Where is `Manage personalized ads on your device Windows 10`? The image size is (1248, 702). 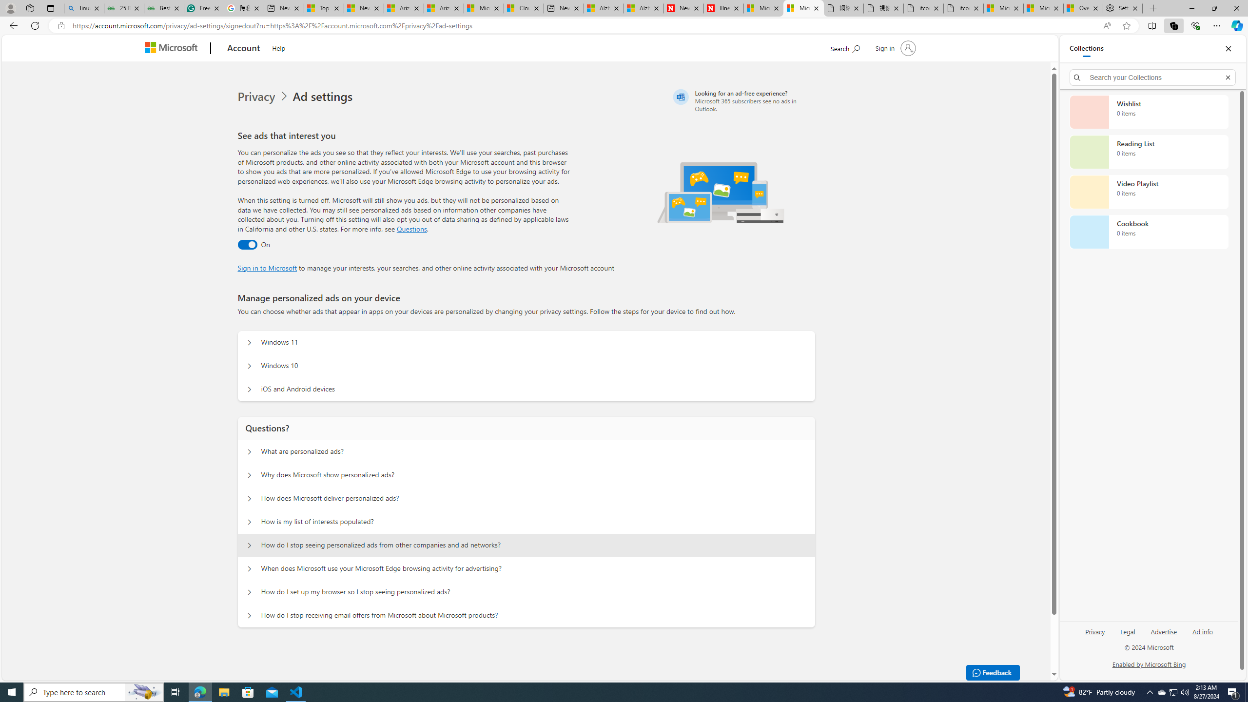
Manage personalized ads on your device Windows 10 is located at coordinates (249, 366).